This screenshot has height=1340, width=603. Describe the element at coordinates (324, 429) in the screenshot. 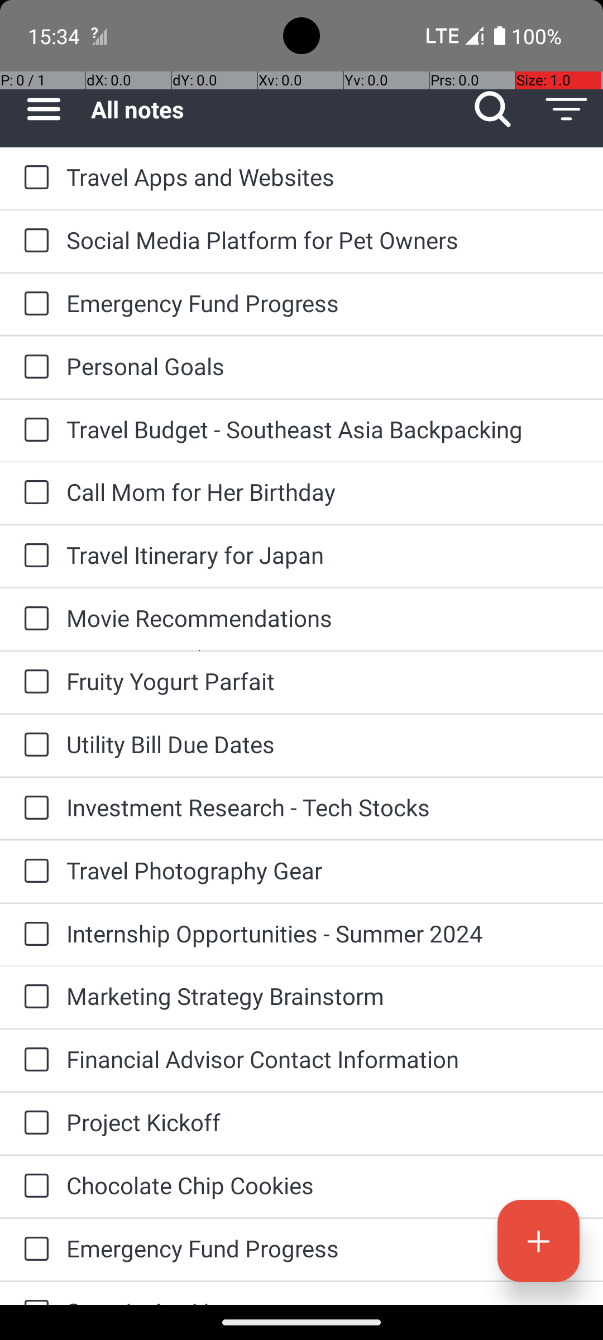

I see `Travel Budget - Southeast Asia Backpacking` at that location.